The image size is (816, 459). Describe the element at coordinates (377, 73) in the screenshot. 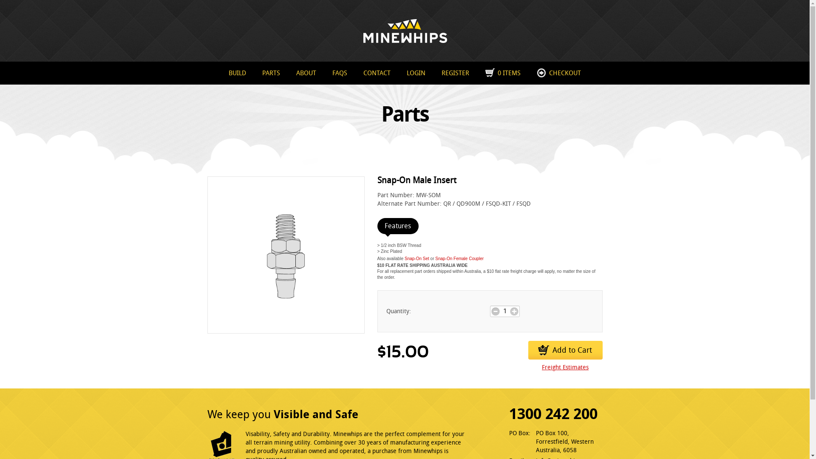

I see `CONTACT` at that location.